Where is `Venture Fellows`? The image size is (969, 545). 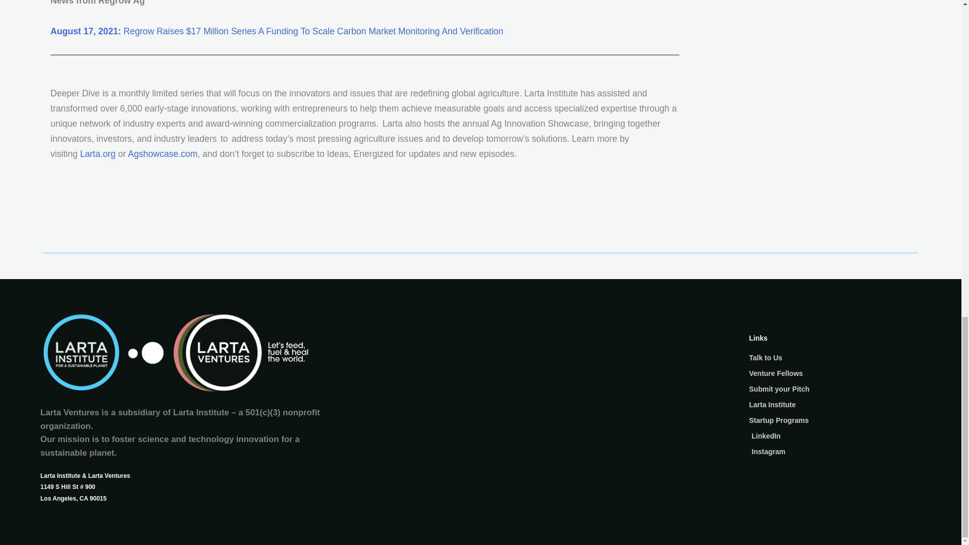 Venture Fellows is located at coordinates (835, 373).